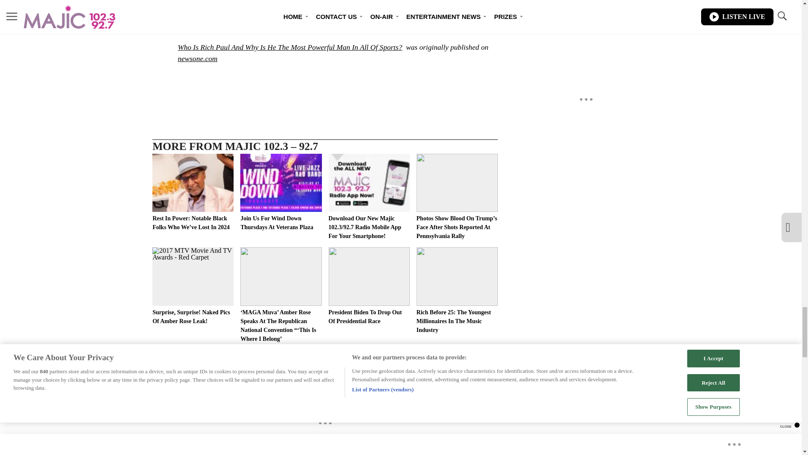 The width and height of the screenshot is (808, 455). Describe the element at coordinates (325, 84) in the screenshot. I see `Vuukle Sharebar Widget` at that location.